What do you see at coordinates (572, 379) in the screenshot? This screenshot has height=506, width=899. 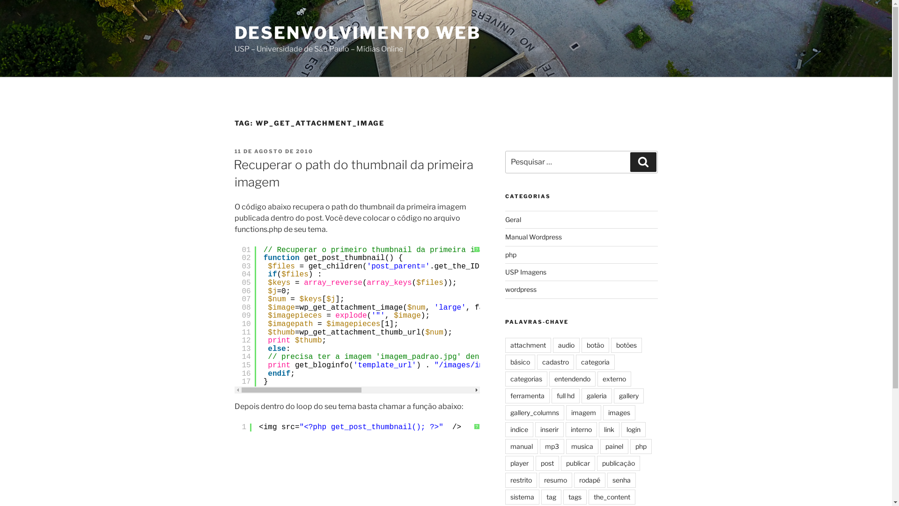 I see `entendendo` at bounding box center [572, 379].